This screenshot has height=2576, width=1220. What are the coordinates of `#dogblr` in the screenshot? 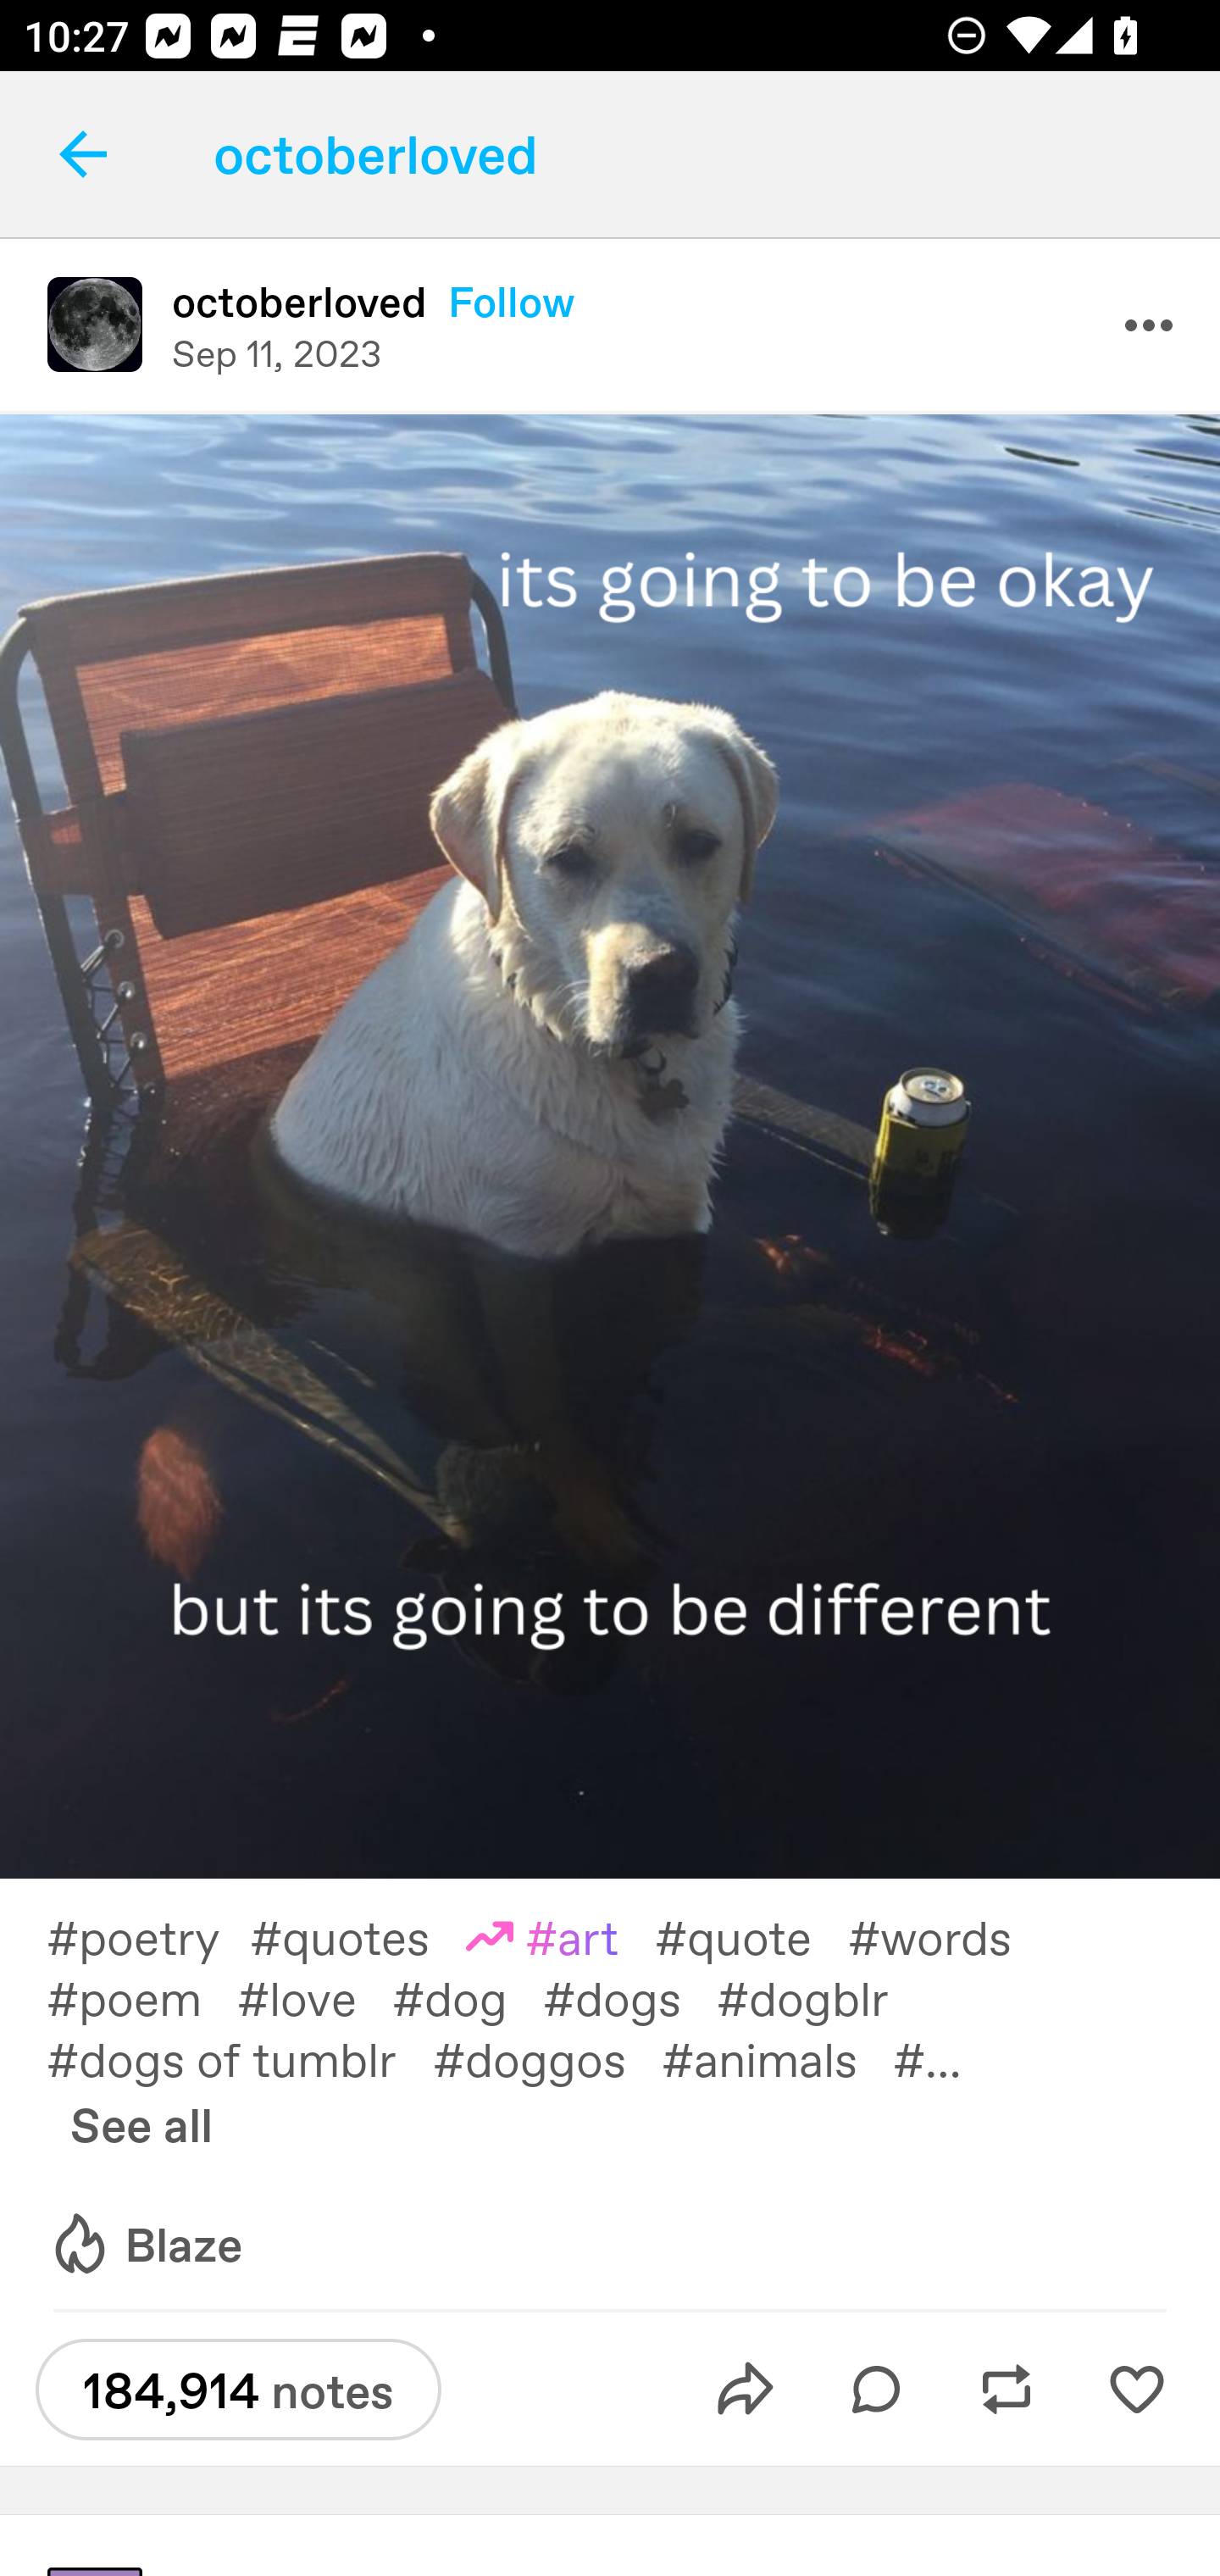 It's located at (820, 1996).